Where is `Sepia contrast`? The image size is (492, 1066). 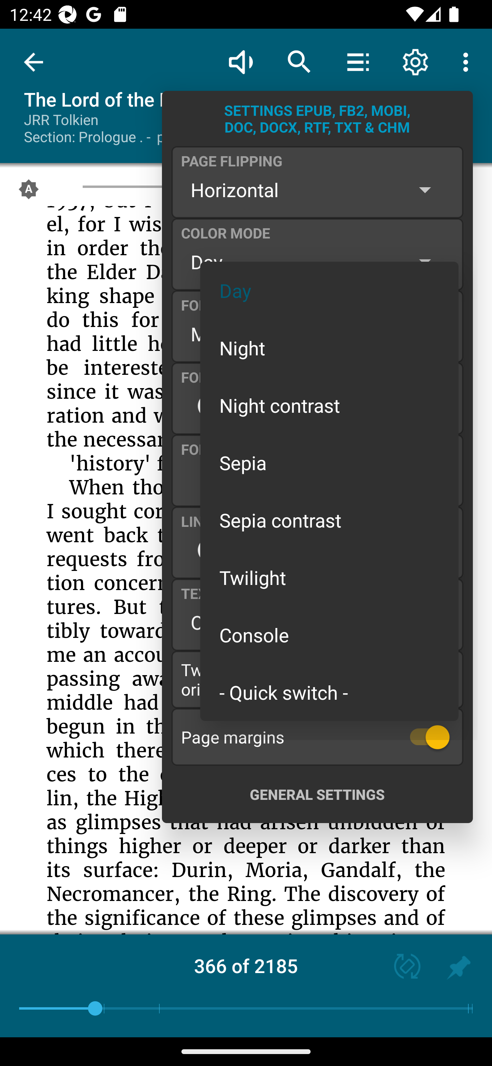 Sepia contrast is located at coordinates (329, 520).